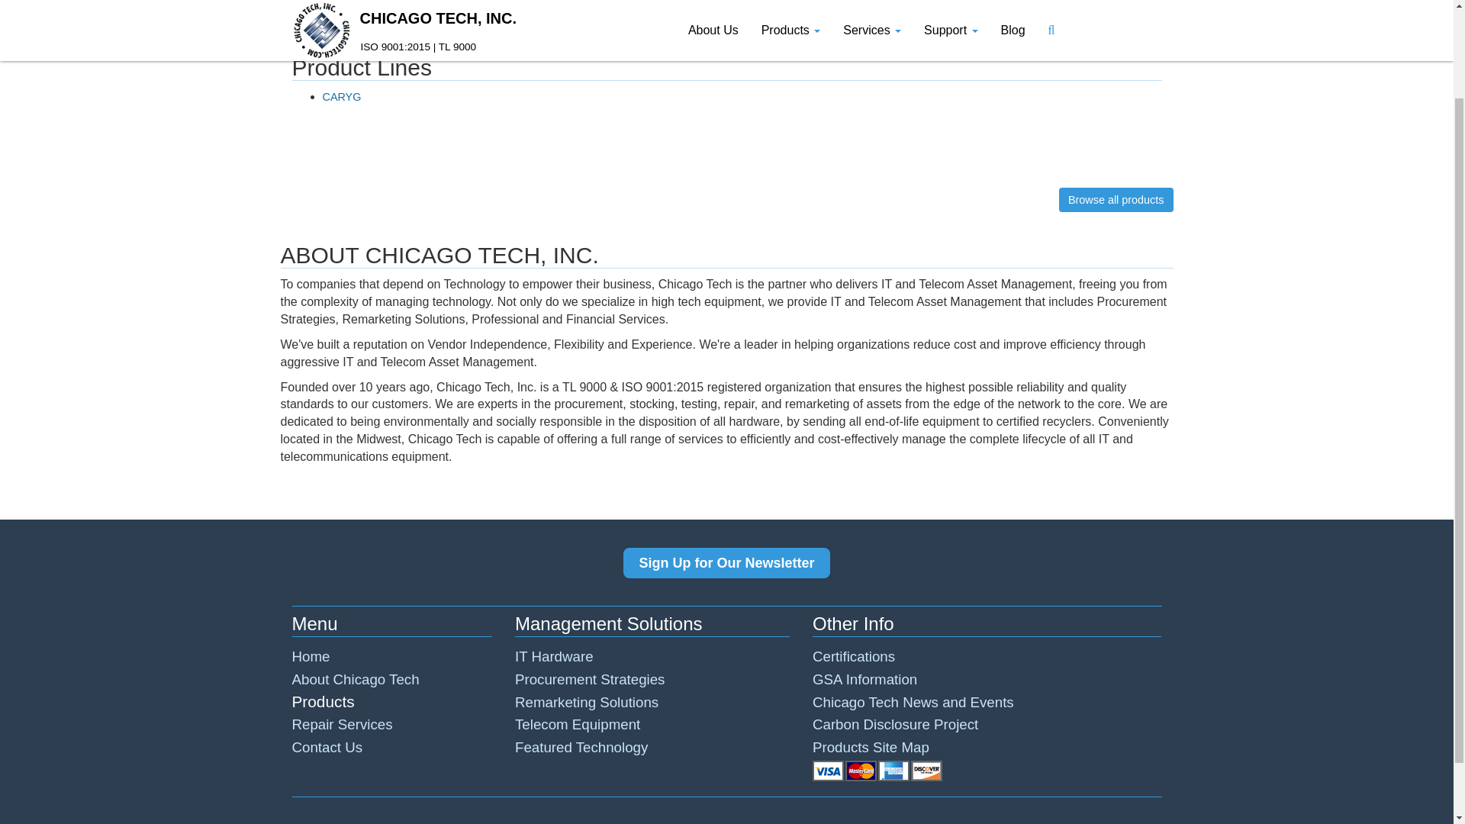  Describe the element at coordinates (341, 96) in the screenshot. I see `CARYG` at that location.